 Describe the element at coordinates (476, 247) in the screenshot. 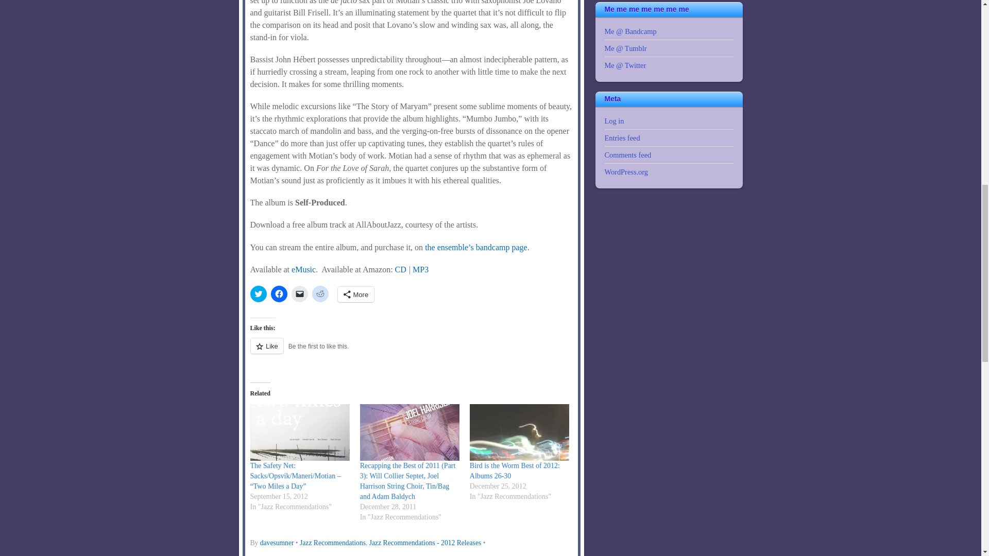

I see `link to artist bandcamp page` at that location.